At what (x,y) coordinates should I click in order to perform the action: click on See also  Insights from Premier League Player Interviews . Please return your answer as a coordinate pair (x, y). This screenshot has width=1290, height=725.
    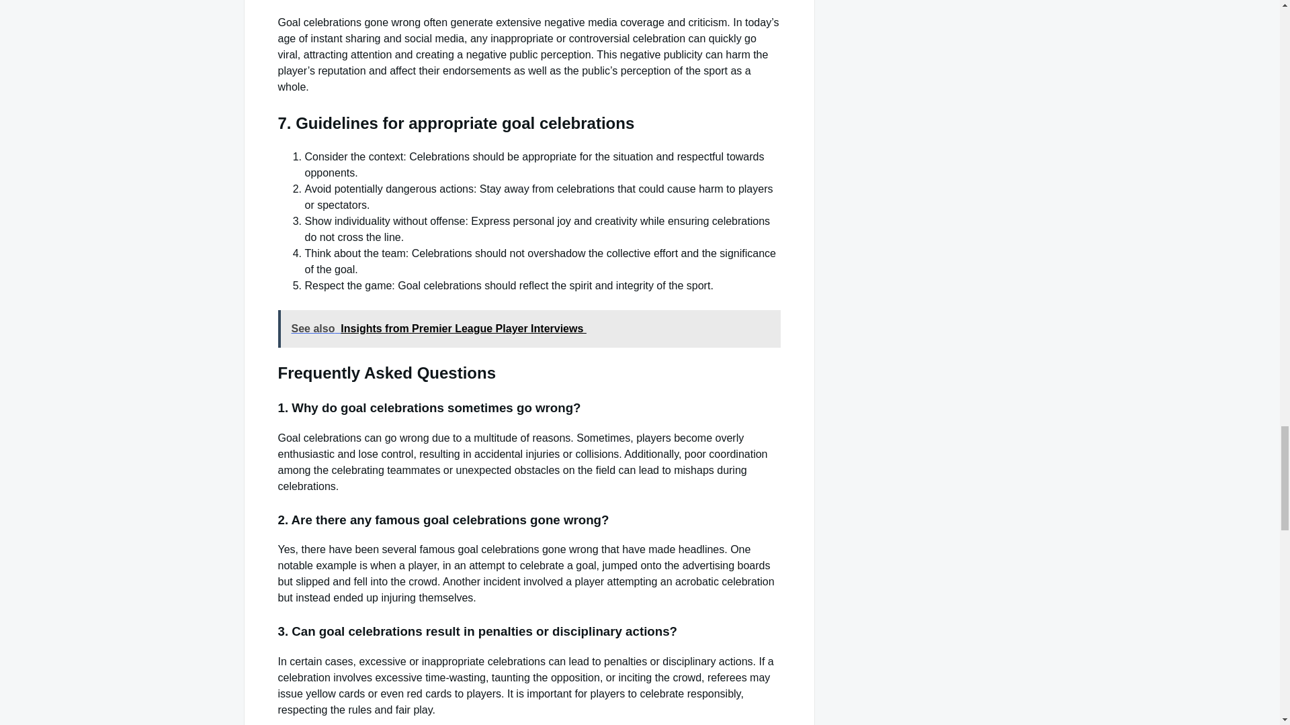
    Looking at the image, I should click on (529, 329).